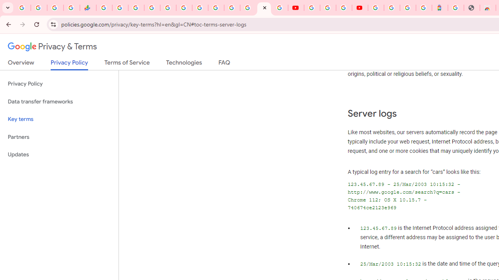  What do you see at coordinates (59, 137) in the screenshot?
I see `Partners` at bounding box center [59, 137].